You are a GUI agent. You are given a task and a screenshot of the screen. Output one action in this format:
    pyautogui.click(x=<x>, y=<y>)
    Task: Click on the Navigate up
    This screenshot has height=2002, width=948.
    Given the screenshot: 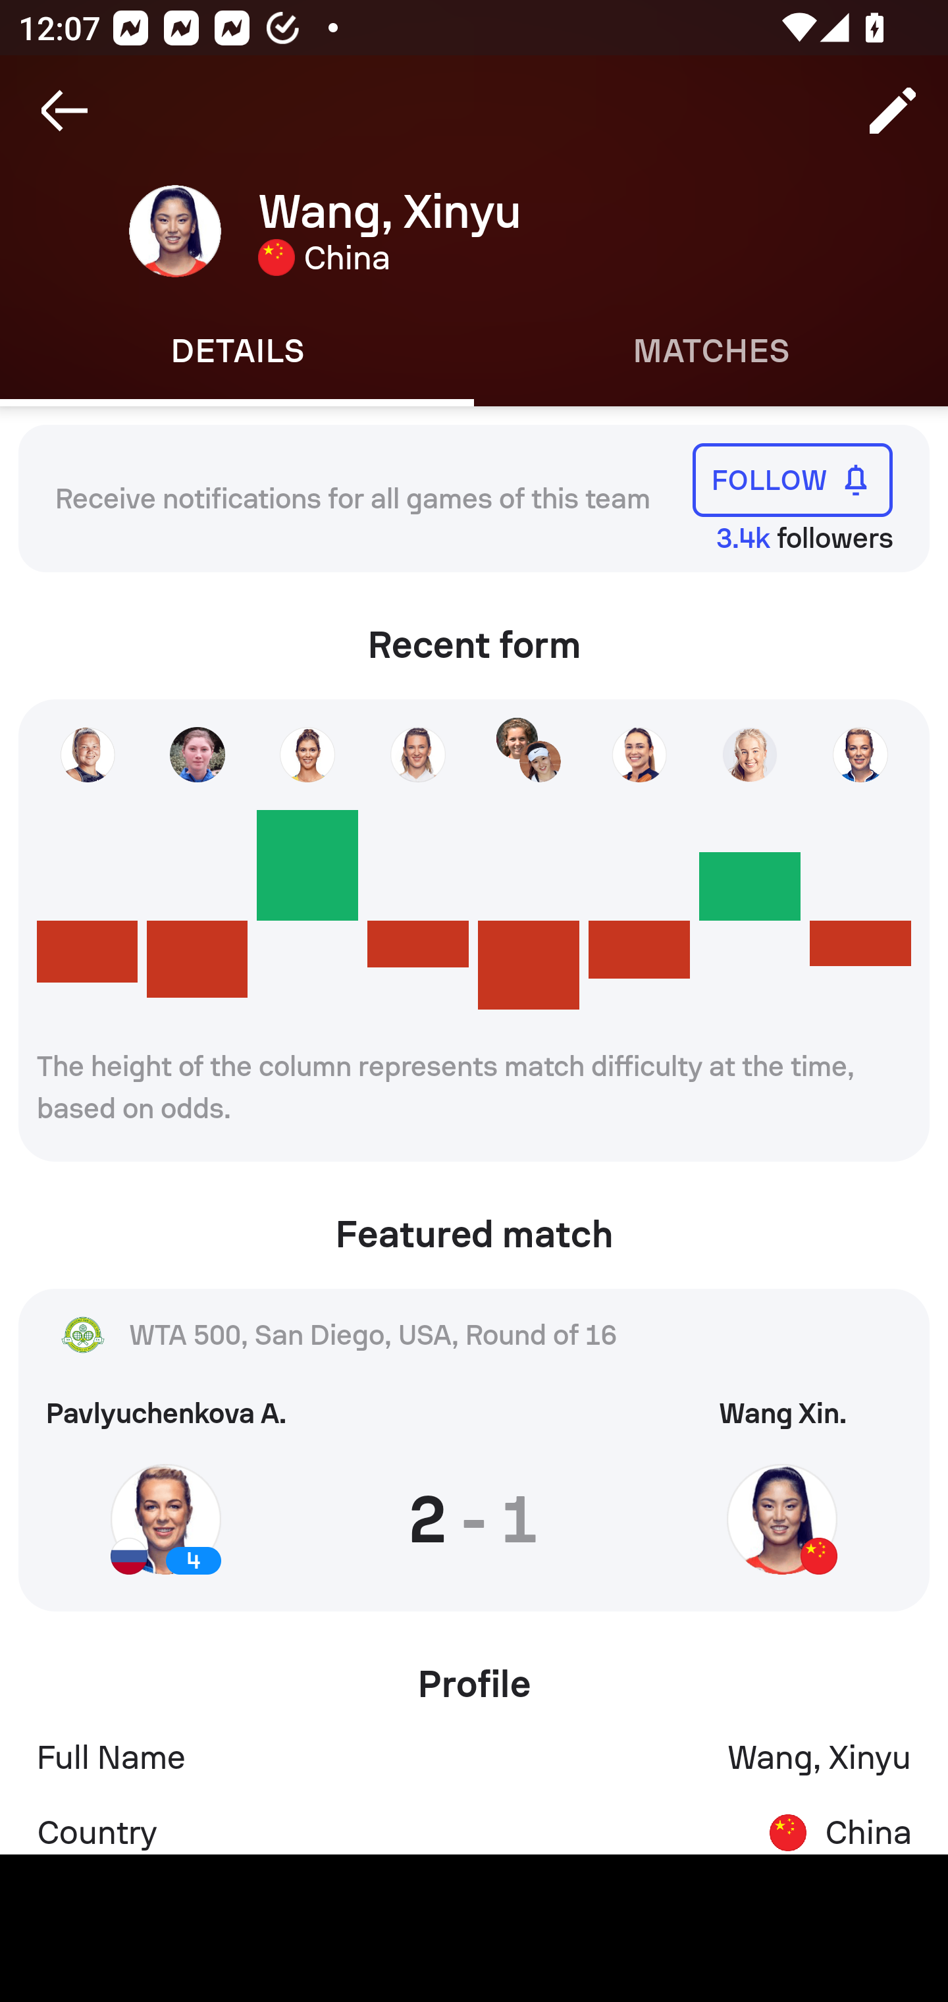 What is the action you would take?
    pyautogui.click(x=65, y=111)
    